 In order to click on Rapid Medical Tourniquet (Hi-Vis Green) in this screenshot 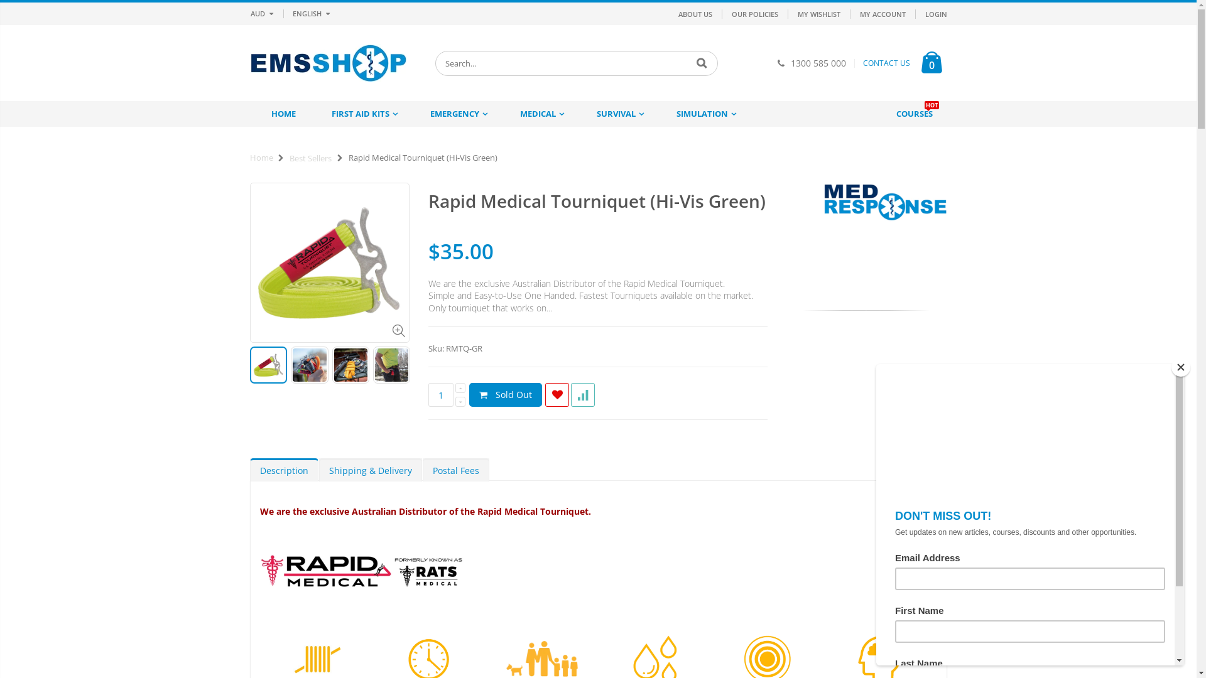, I will do `click(597, 201)`.